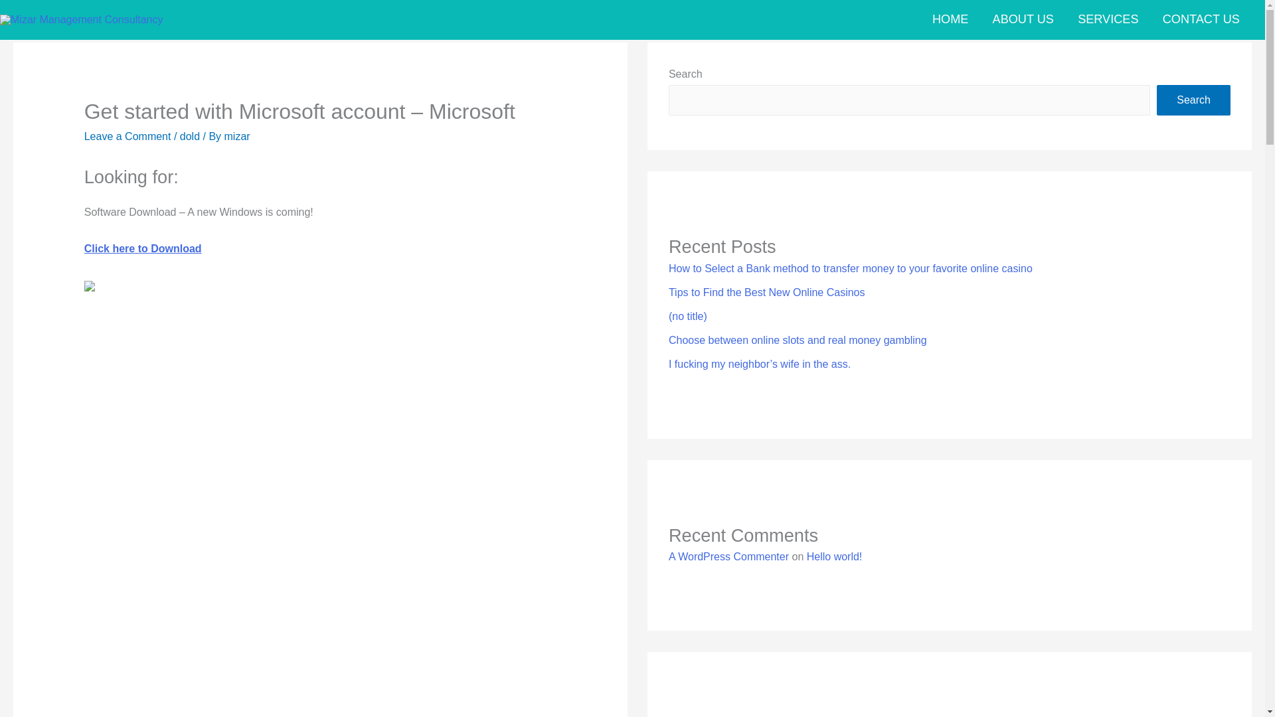 The width and height of the screenshot is (1275, 717). Describe the element at coordinates (190, 135) in the screenshot. I see `dold` at that location.